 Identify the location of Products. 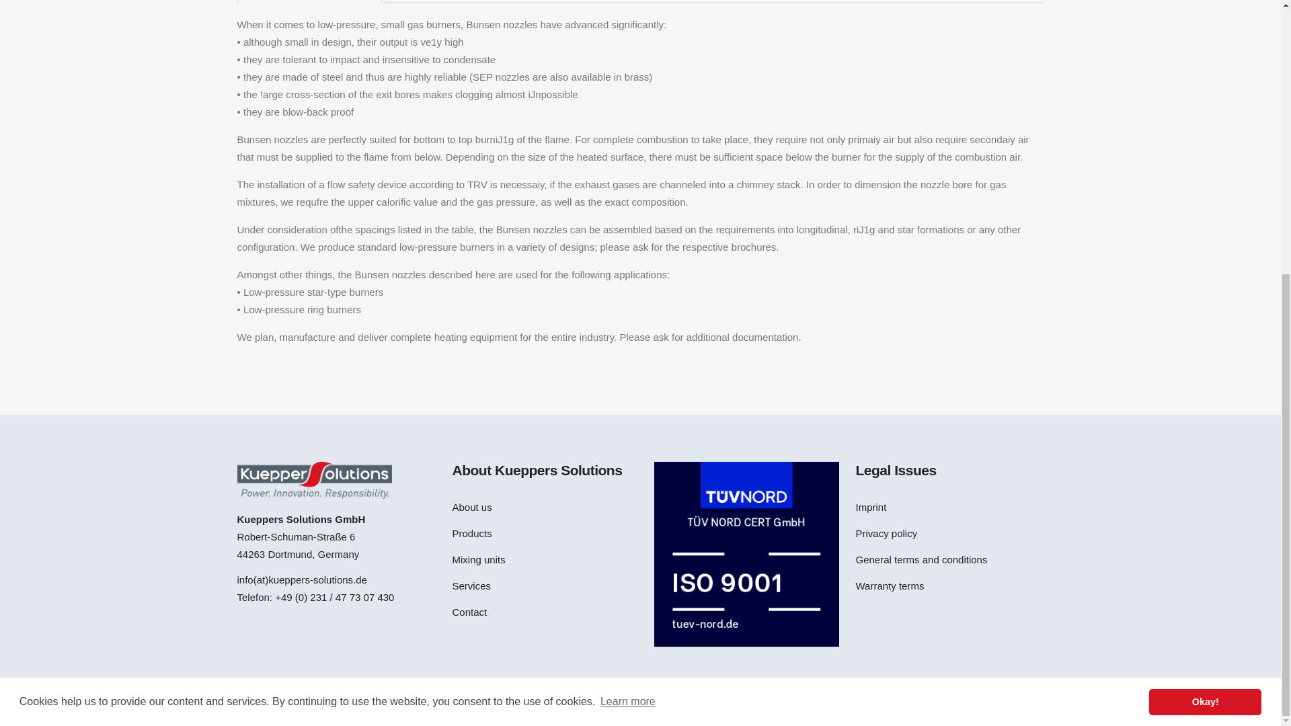
(543, 534).